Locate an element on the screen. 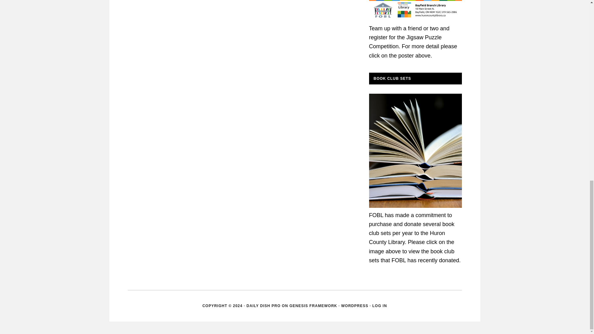 The image size is (594, 334). Book Club Sets is located at coordinates (415, 206).